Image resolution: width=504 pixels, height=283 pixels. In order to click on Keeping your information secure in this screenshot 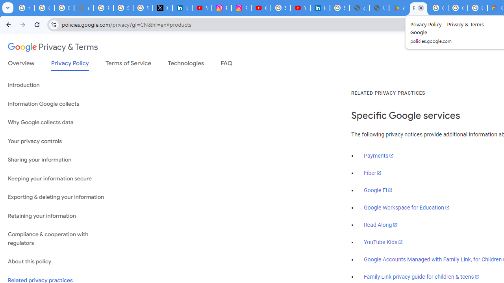, I will do `click(60, 178)`.